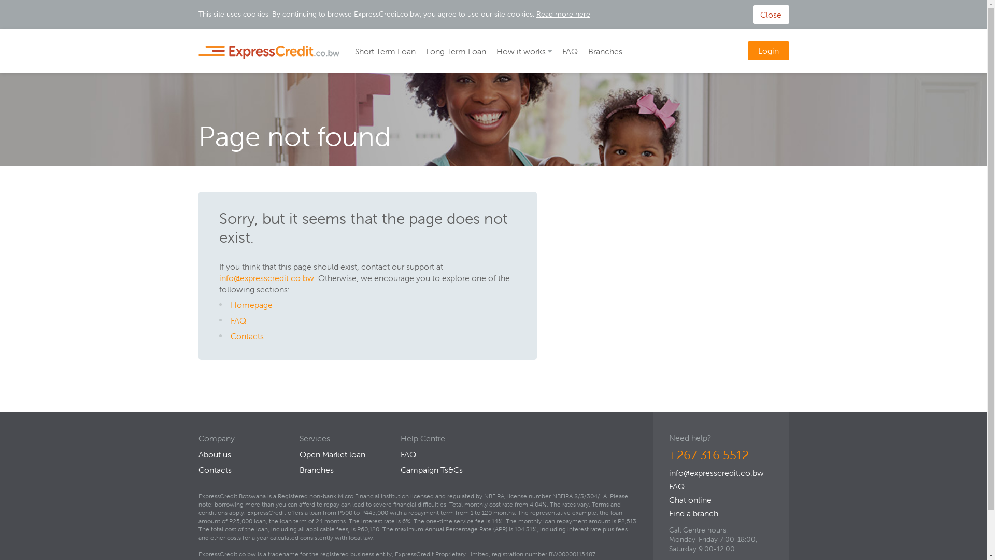  Describe the element at coordinates (431, 470) in the screenshot. I see `Campaign Ts&Cs` at that location.